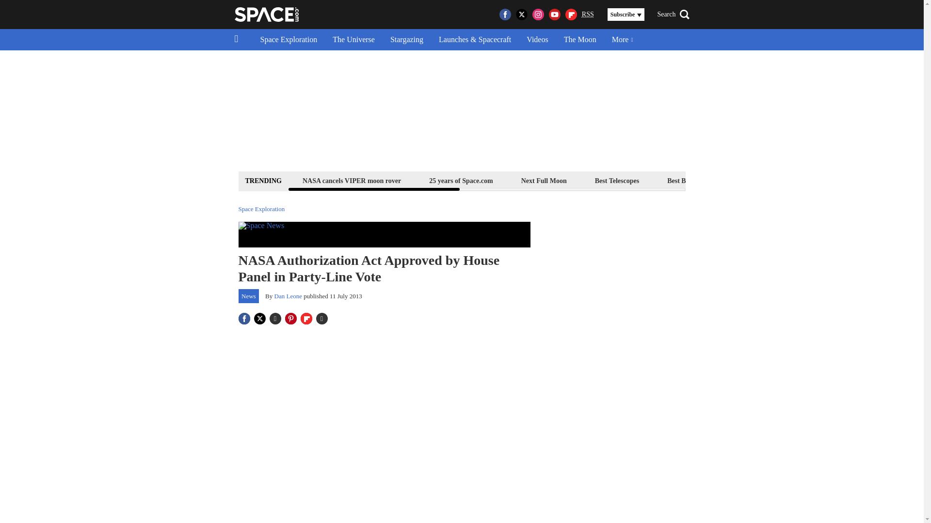 The image size is (931, 523). What do you see at coordinates (289, 40) in the screenshot?
I see `Space Exploration` at bounding box center [289, 40].